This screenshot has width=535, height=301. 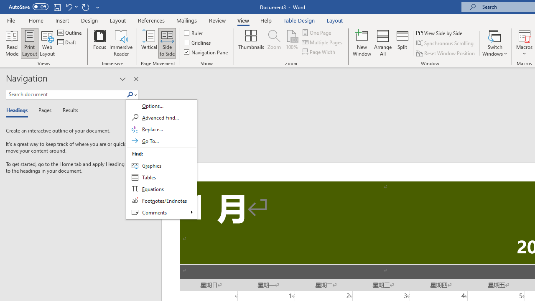 What do you see at coordinates (266, 20) in the screenshot?
I see `Help` at bounding box center [266, 20].